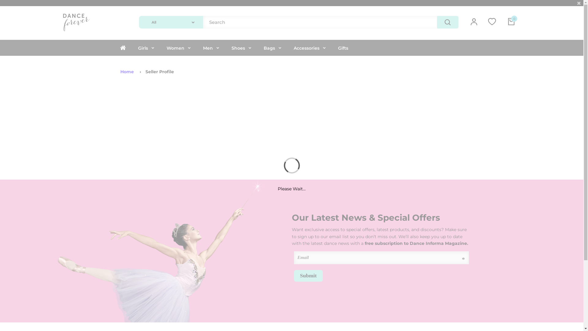  What do you see at coordinates (272, 48) in the screenshot?
I see `Bags` at bounding box center [272, 48].